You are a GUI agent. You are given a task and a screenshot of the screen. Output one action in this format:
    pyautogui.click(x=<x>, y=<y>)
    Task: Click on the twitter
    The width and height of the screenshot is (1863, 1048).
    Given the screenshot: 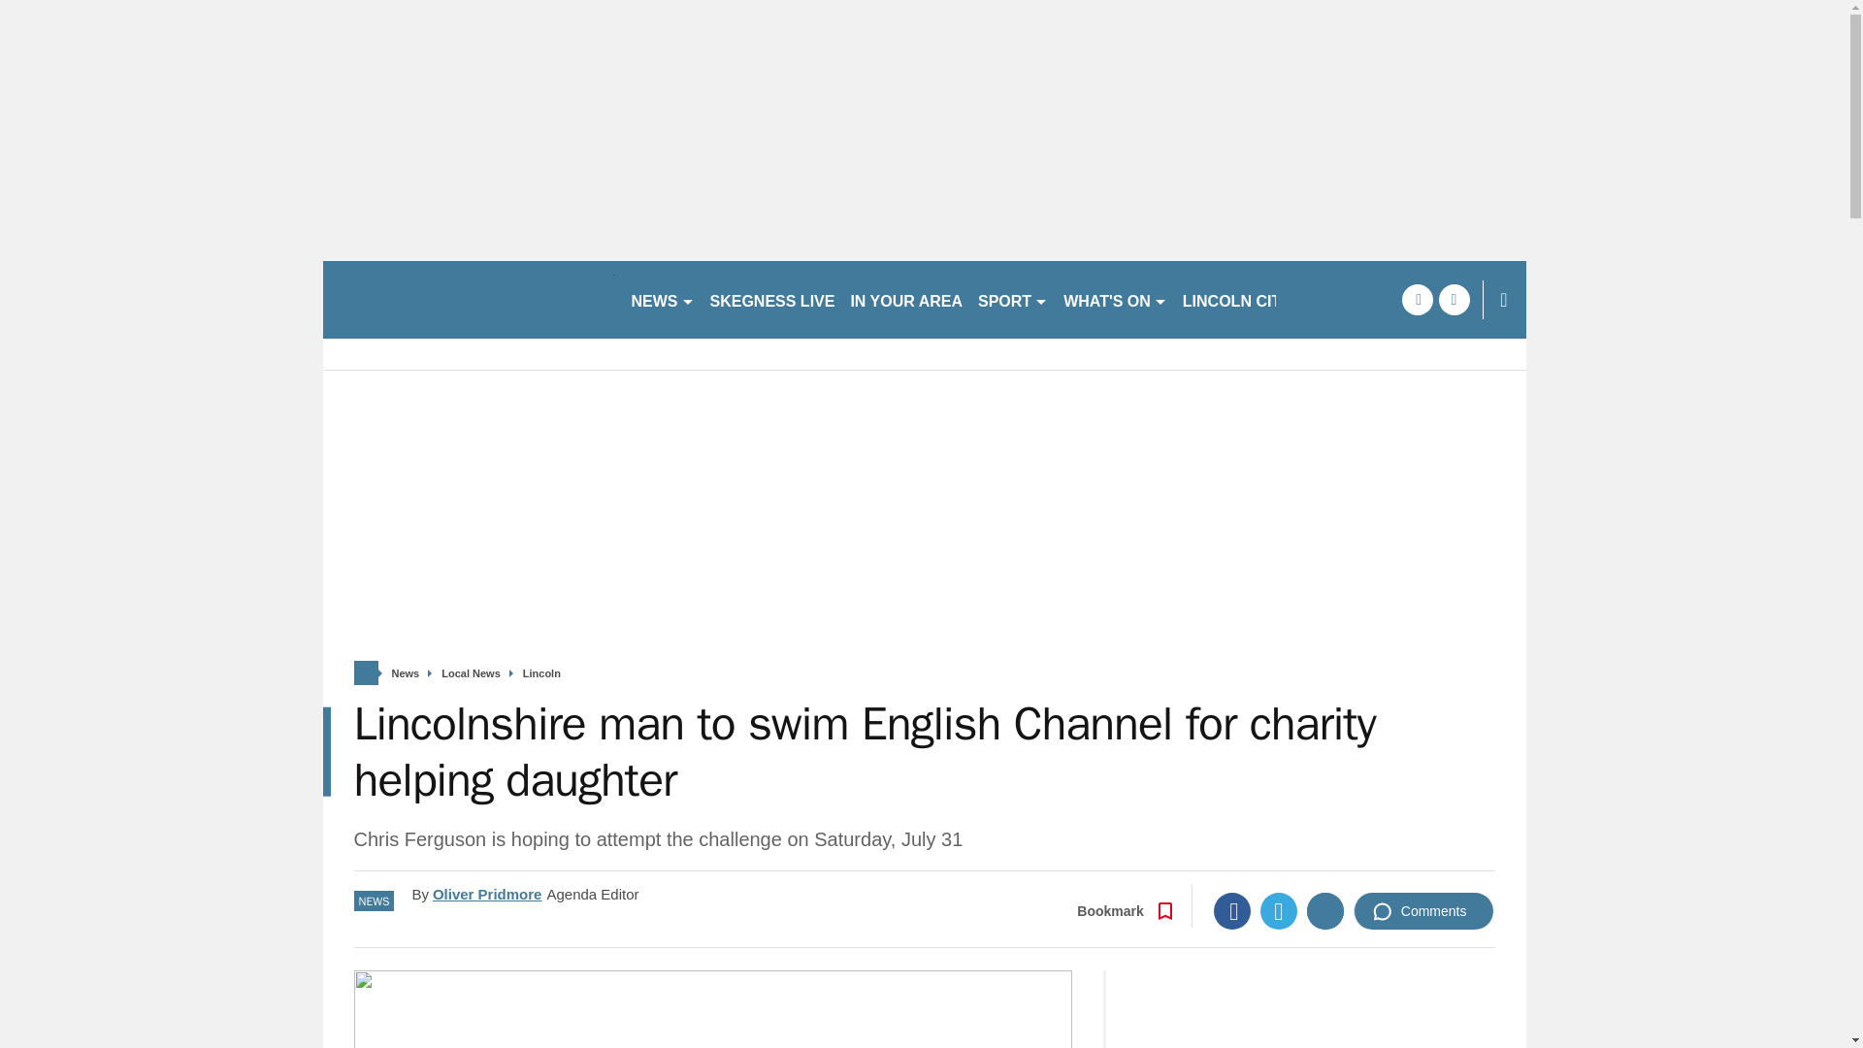 What is the action you would take?
    pyautogui.click(x=1454, y=299)
    